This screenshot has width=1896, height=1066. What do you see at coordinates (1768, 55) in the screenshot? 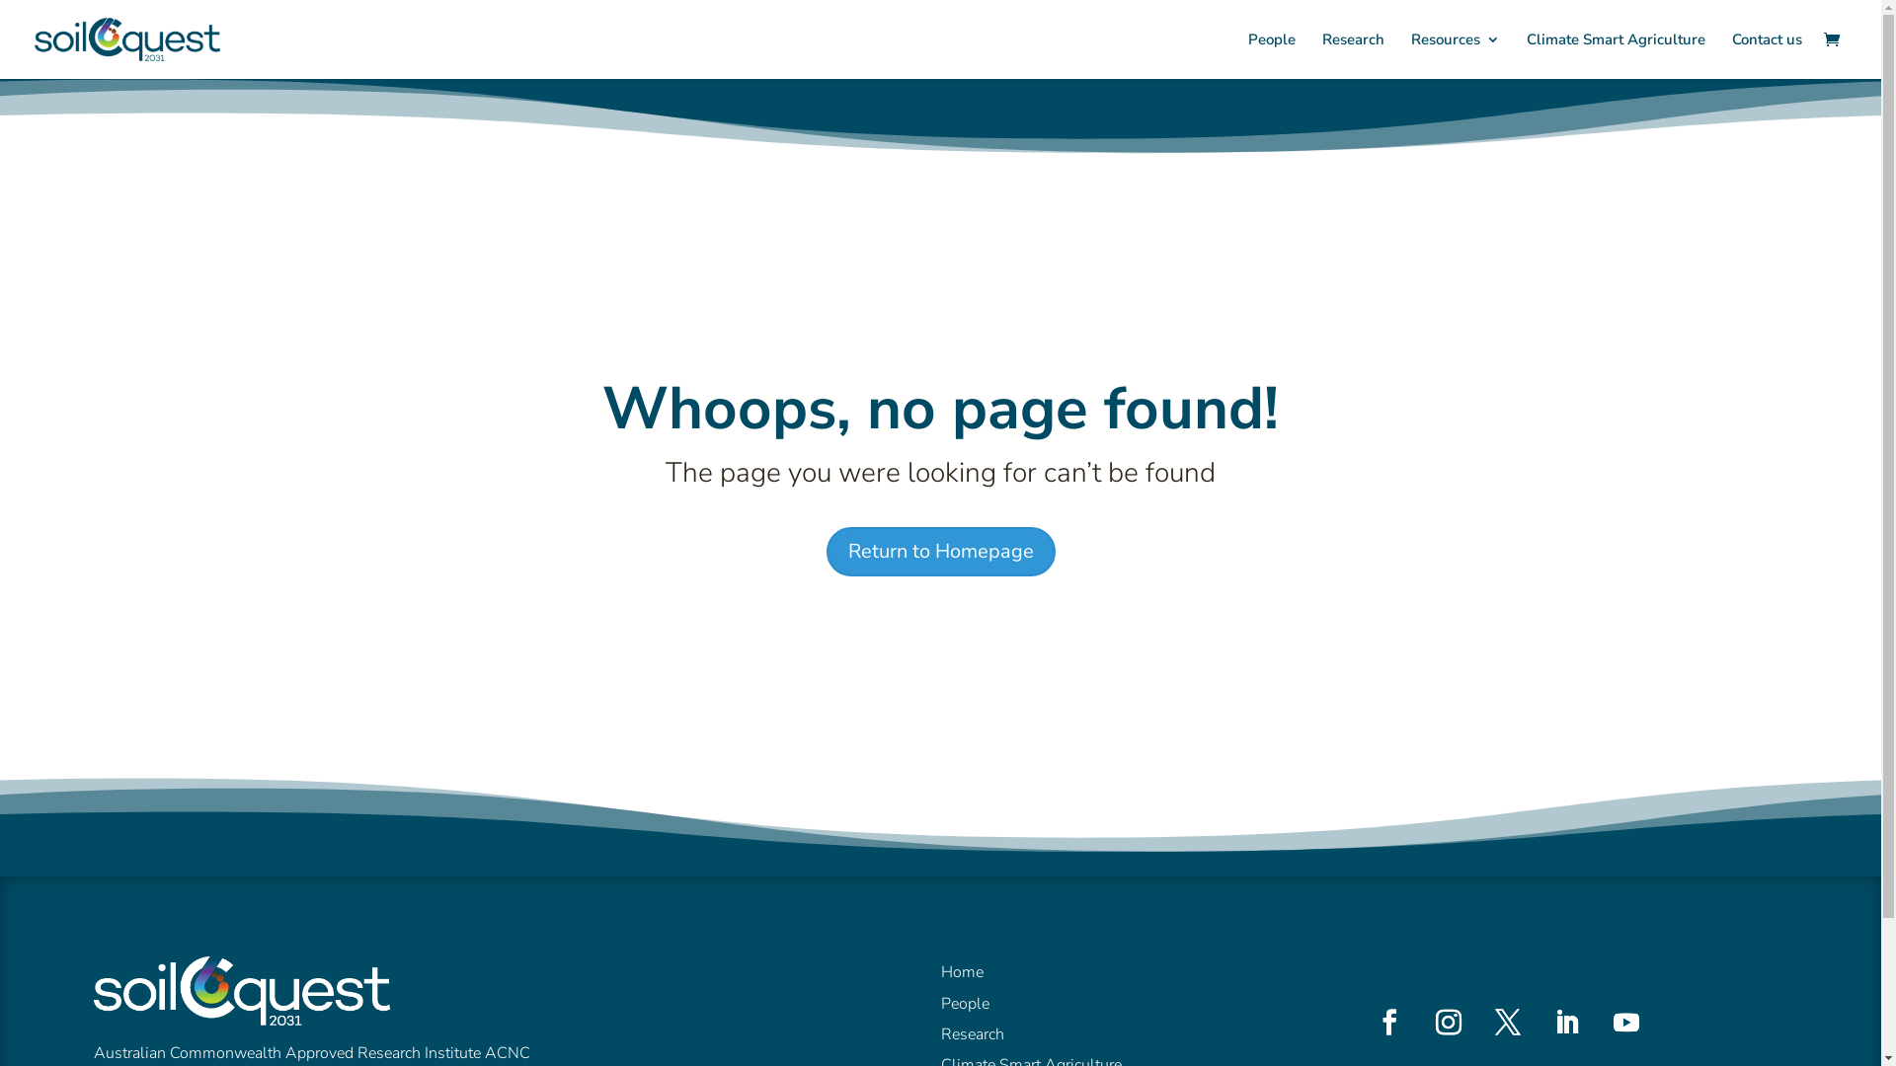
I see `Contact us` at bounding box center [1768, 55].